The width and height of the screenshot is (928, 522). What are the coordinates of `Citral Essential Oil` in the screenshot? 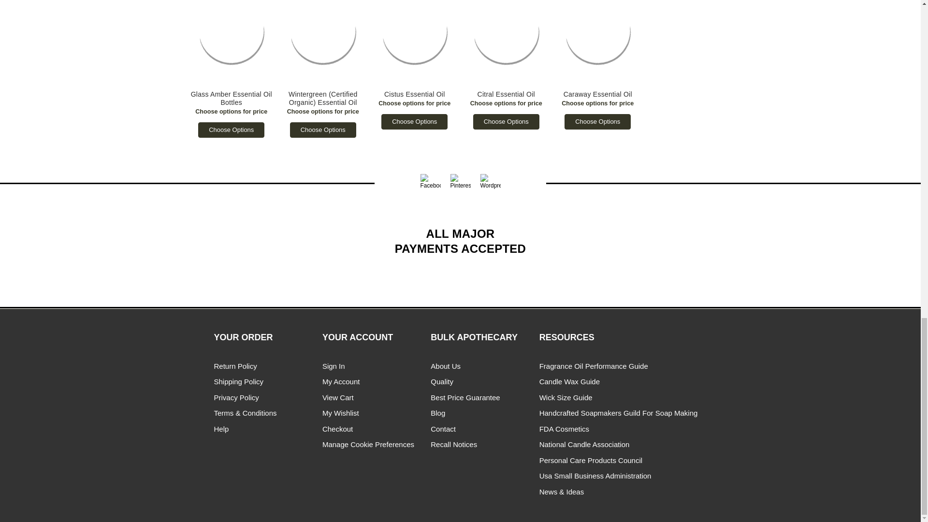 It's located at (507, 43).